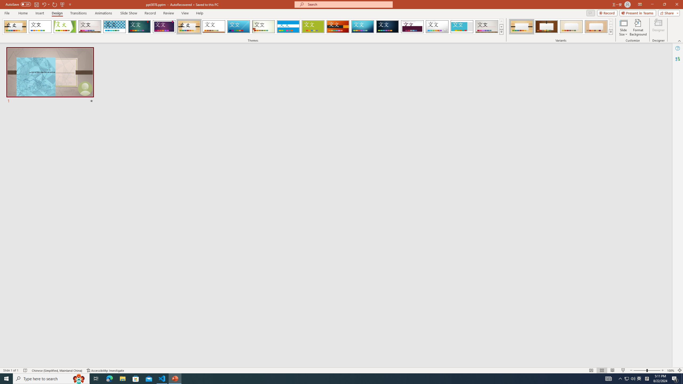  I want to click on Ion, so click(139, 27).